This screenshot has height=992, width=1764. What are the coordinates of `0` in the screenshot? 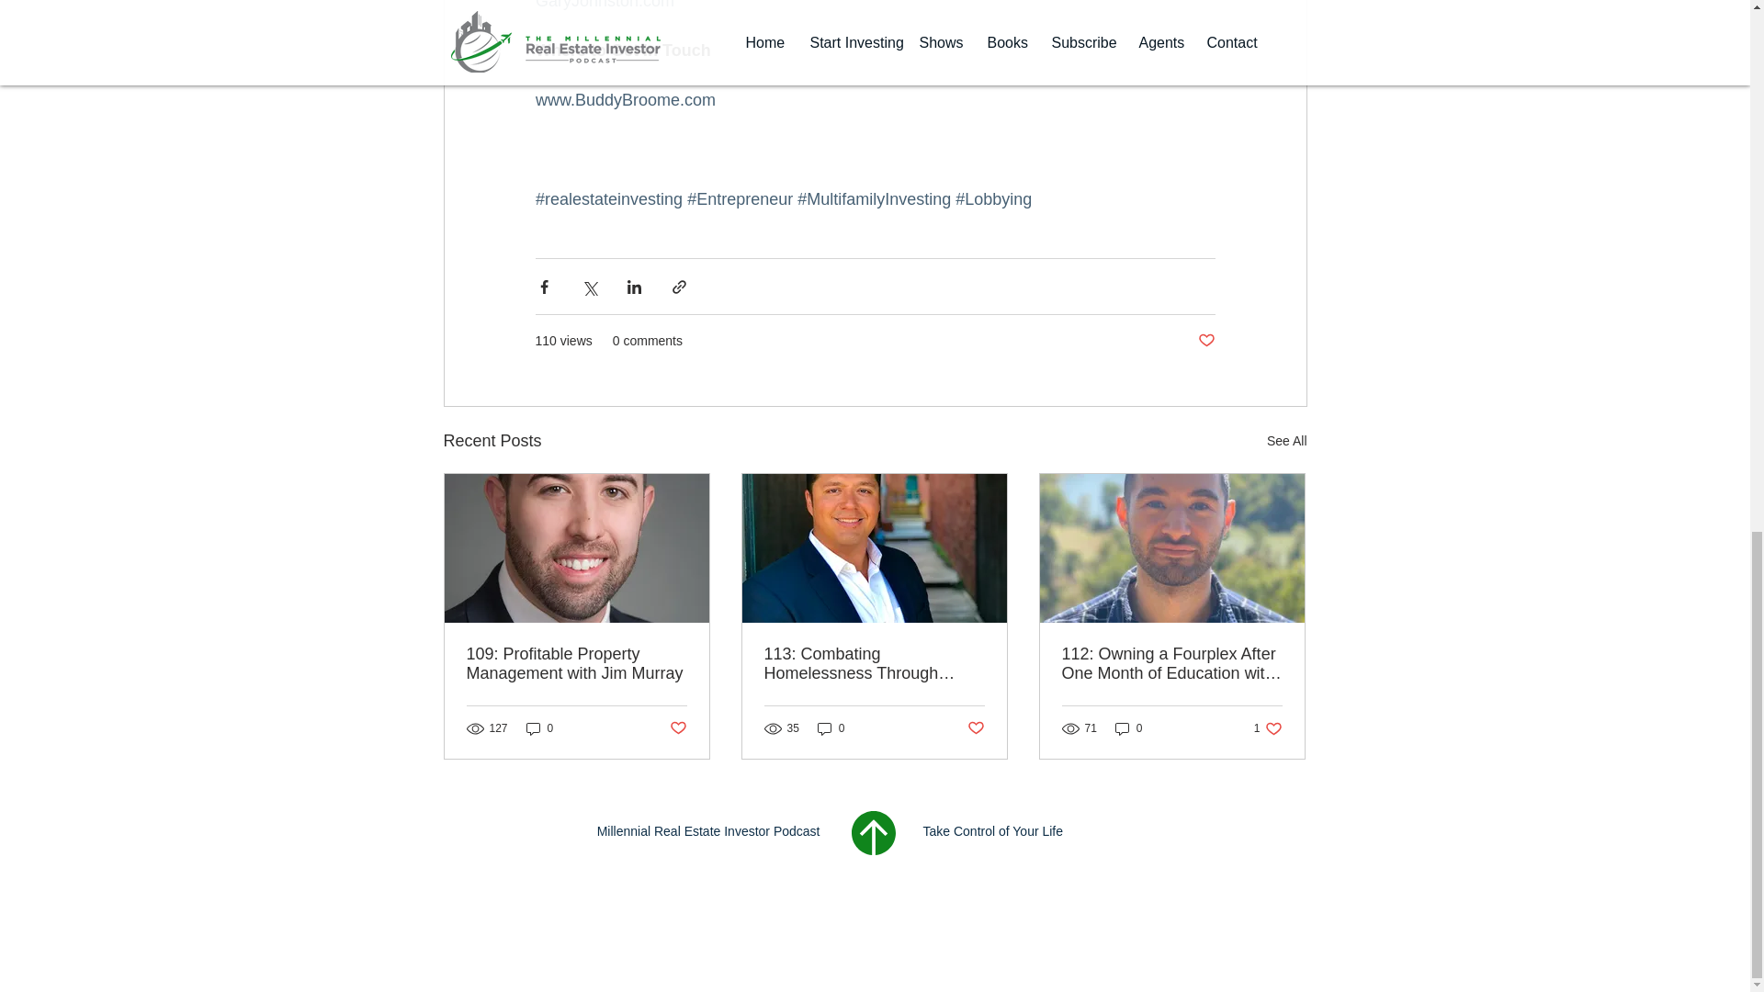 It's located at (1268, 727).